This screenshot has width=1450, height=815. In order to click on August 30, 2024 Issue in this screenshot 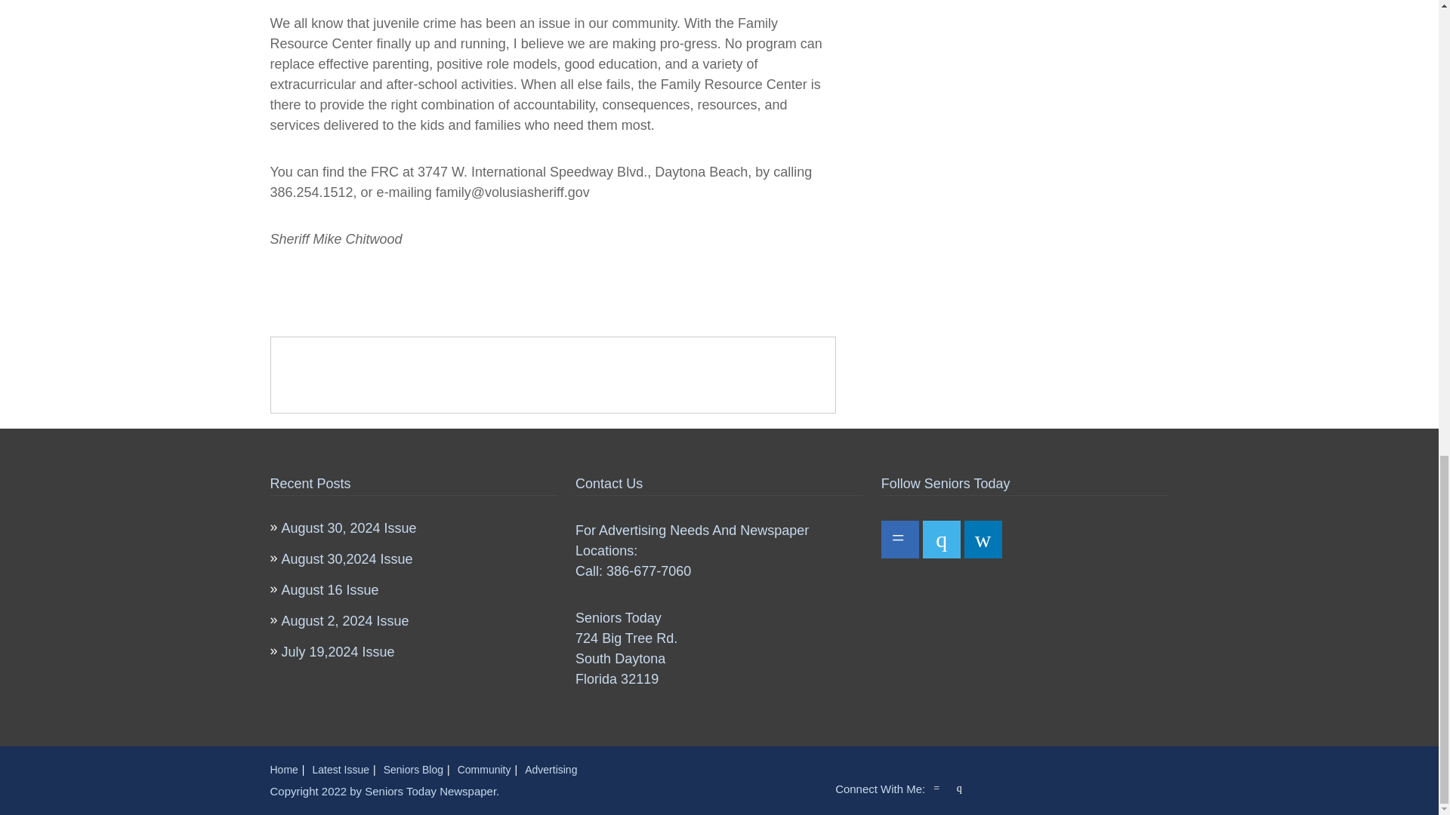, I will do `click(349, 528)`.